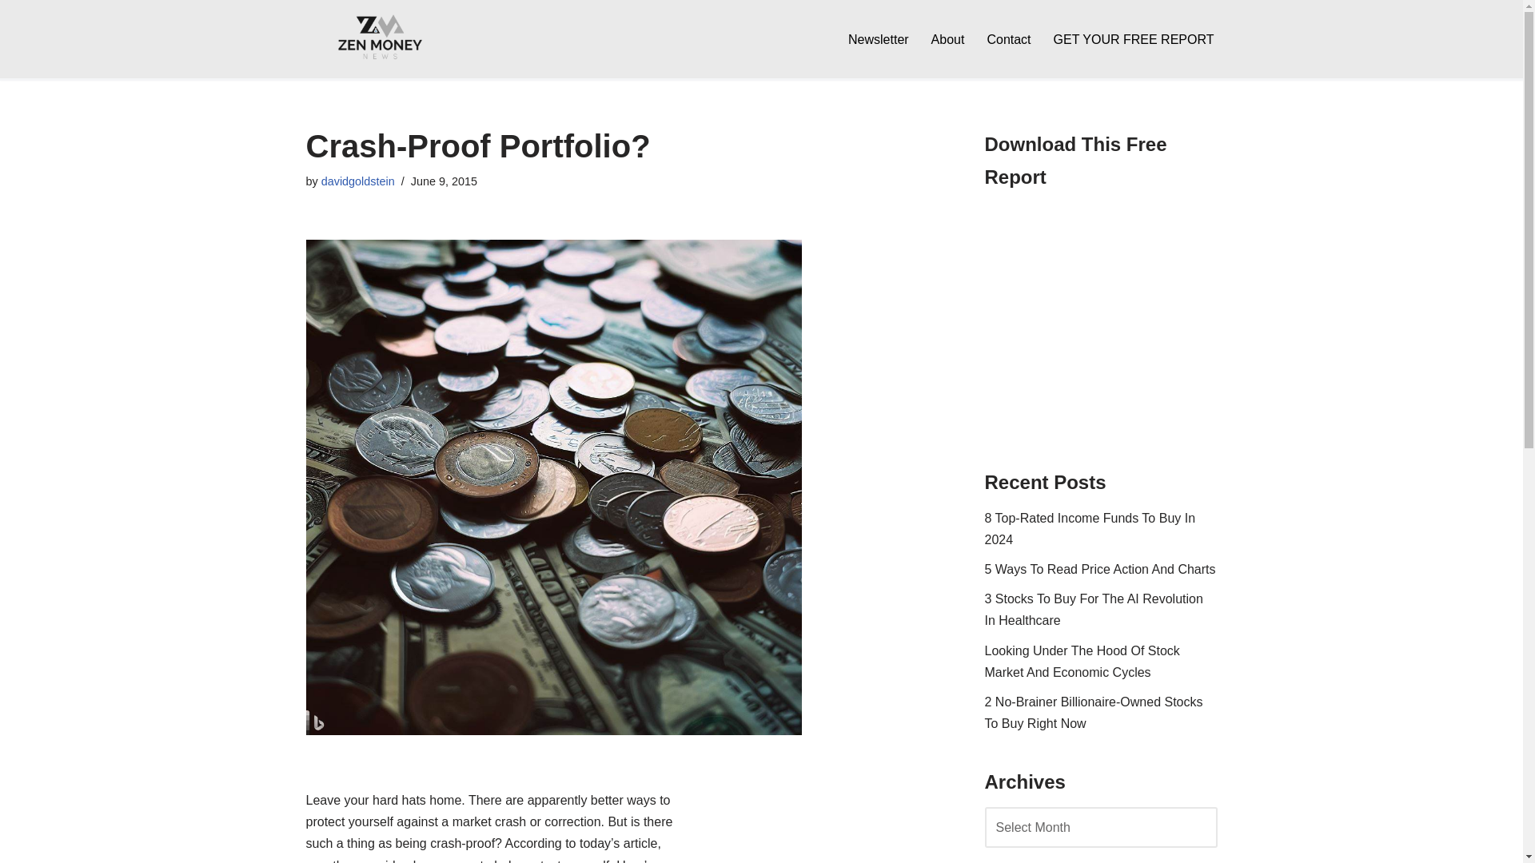 Image resolution: width=1535 pixels, height=863 pixels. I want to click on Skip to content, so click(12, 34).